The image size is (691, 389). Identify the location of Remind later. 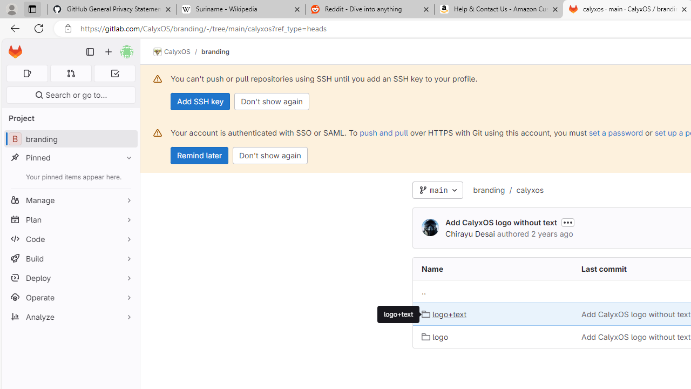
(200, 156).